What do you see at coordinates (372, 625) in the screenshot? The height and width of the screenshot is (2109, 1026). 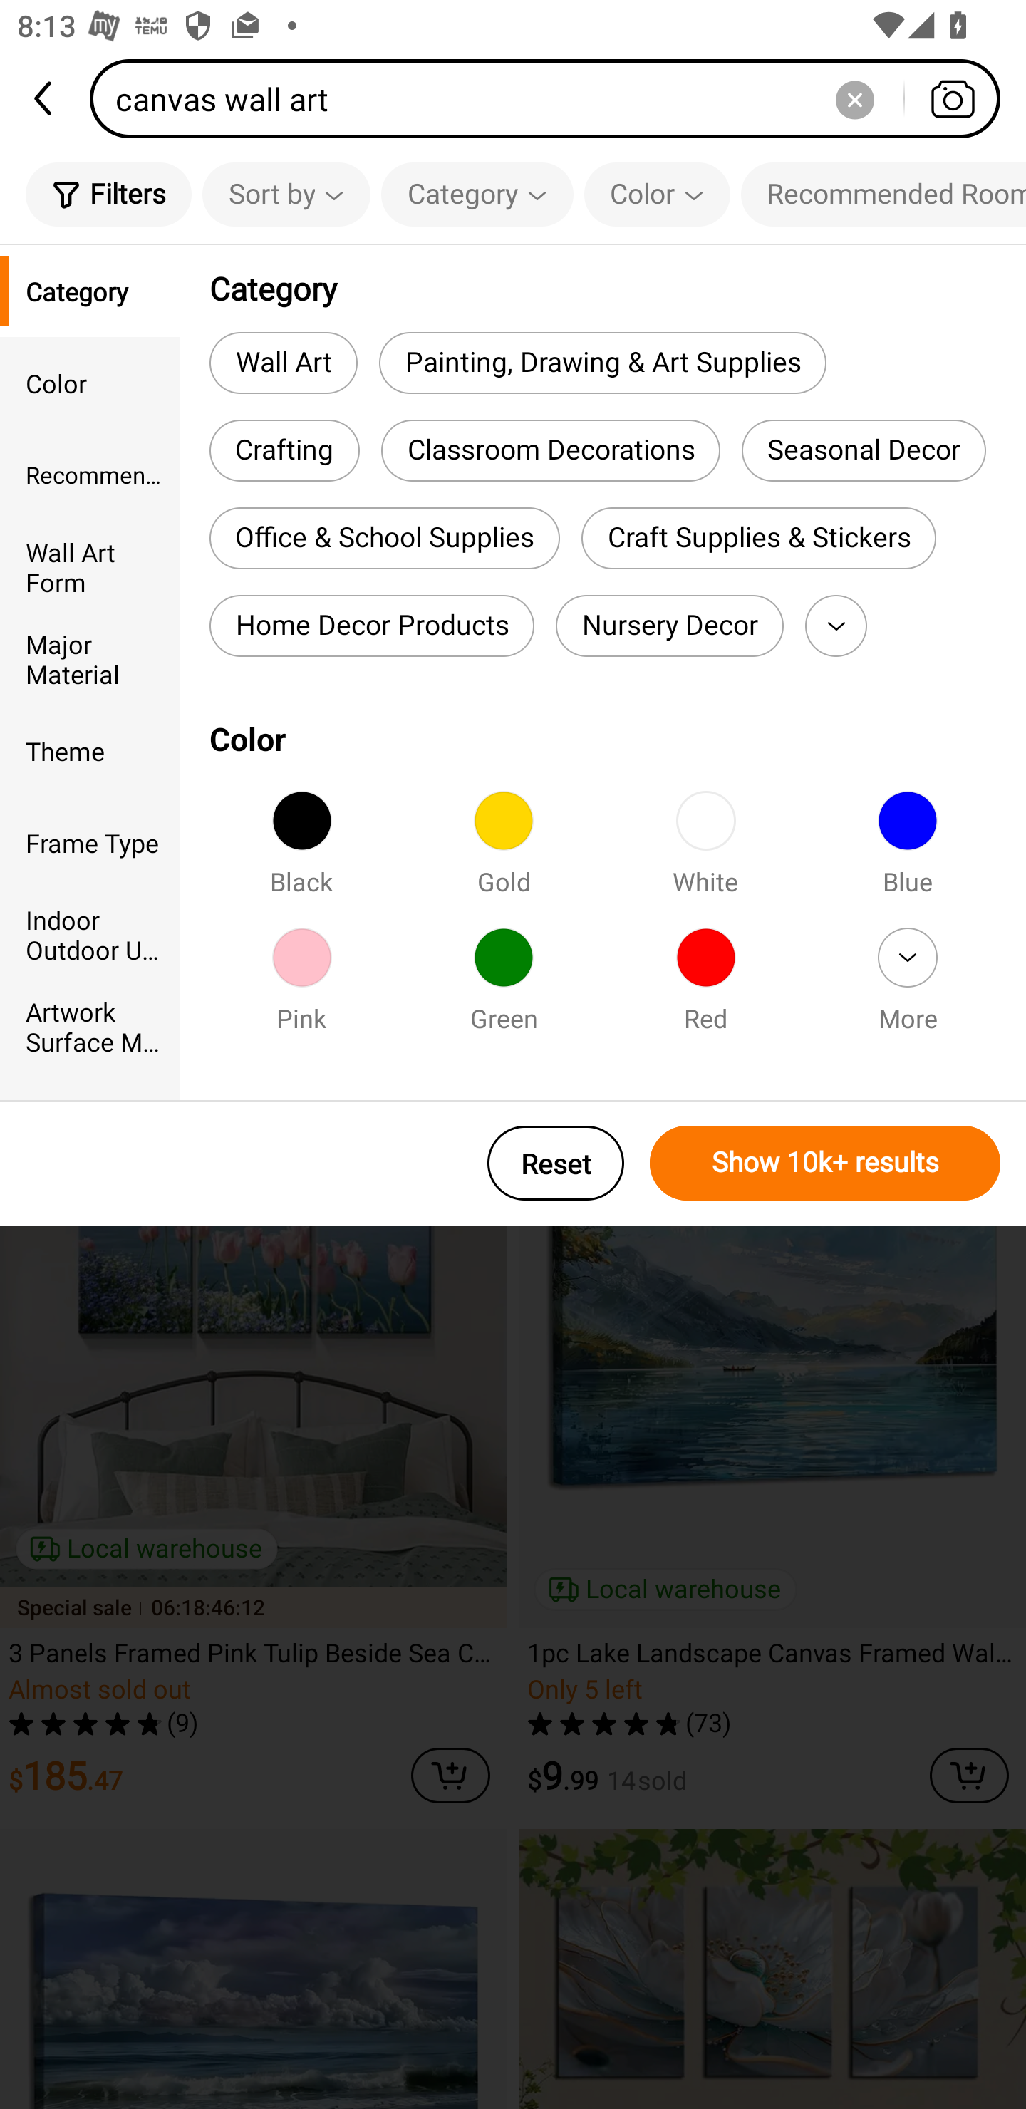 I see `Home Decor Products` at bounding box center [372, 625].